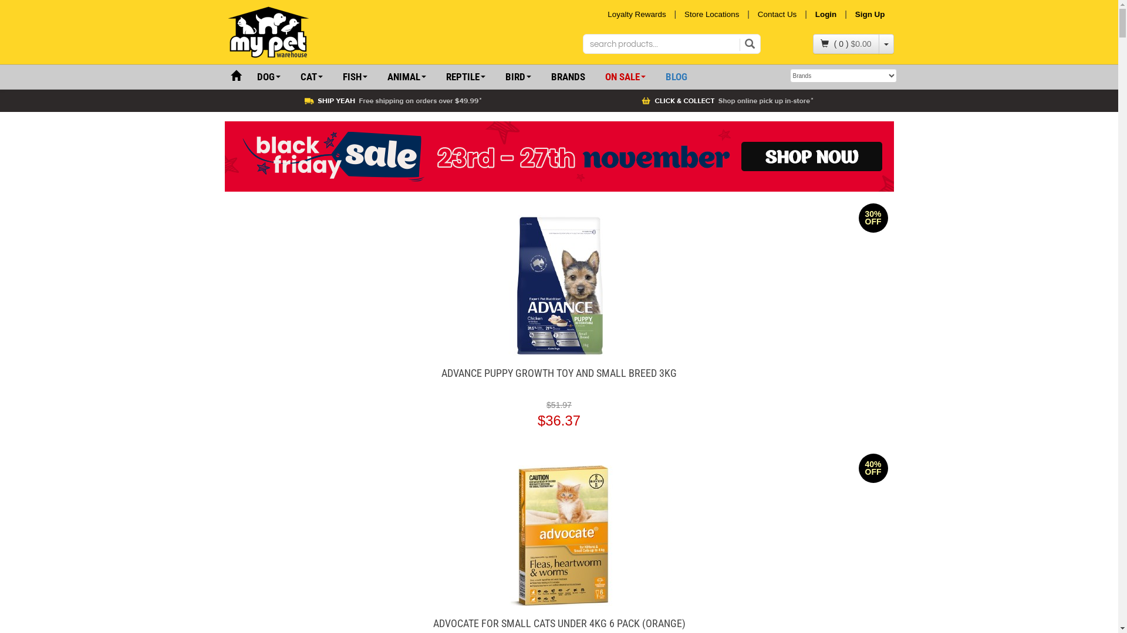 This screenshot has height=633, width=1127. What do you see at coordinates (625, 77) in the screenshot?
I see `ON SALE` at bounding box center [625, 77].